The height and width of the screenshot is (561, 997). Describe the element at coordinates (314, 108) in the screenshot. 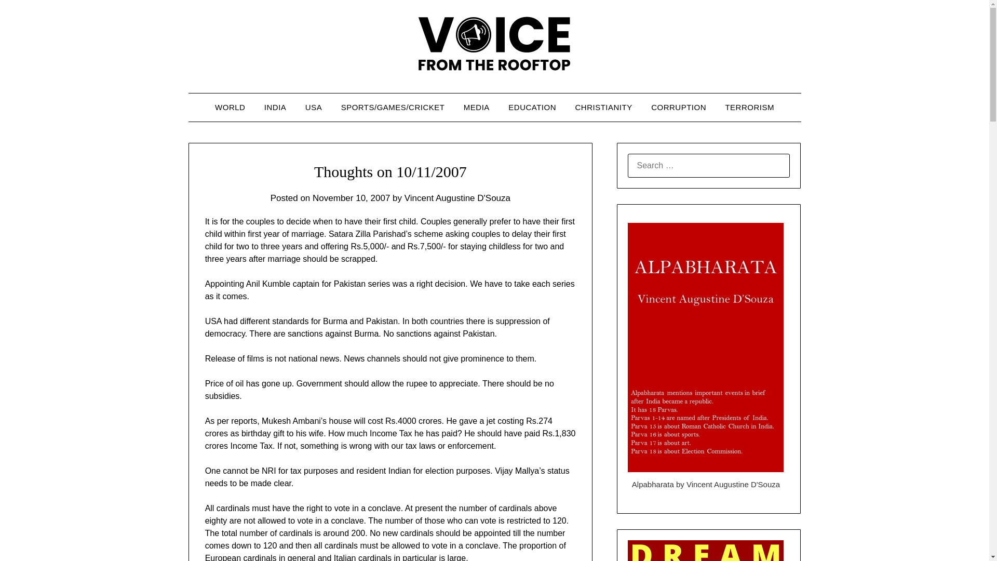

I see `Thoughts and comments on USA Politics, Economy and Policies` at that location.